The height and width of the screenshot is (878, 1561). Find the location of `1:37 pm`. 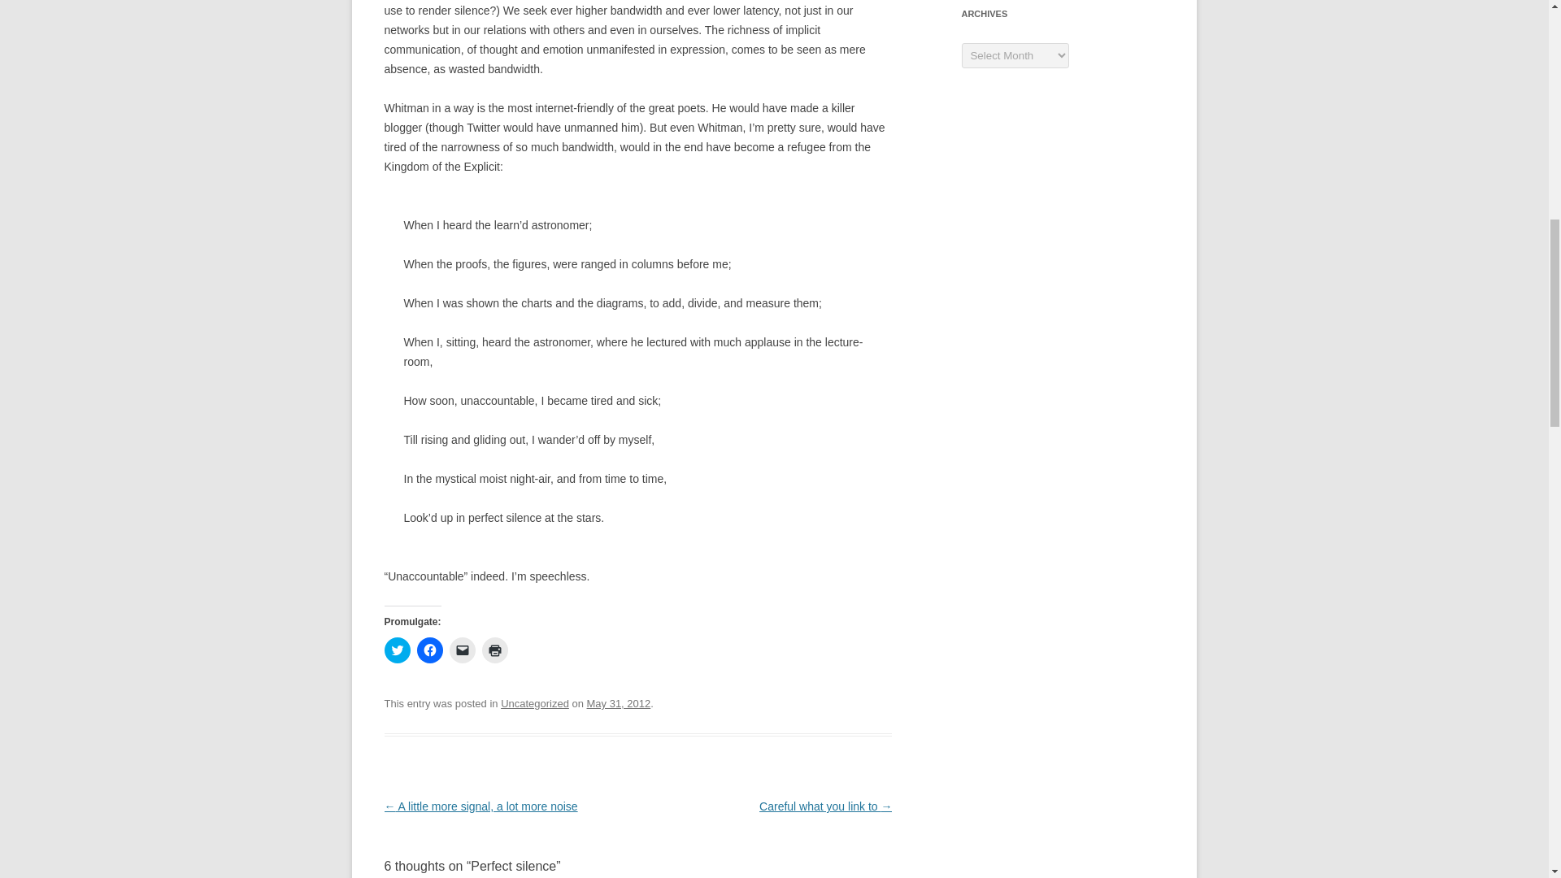

1:37 pm is located at coordinates (618, 702).